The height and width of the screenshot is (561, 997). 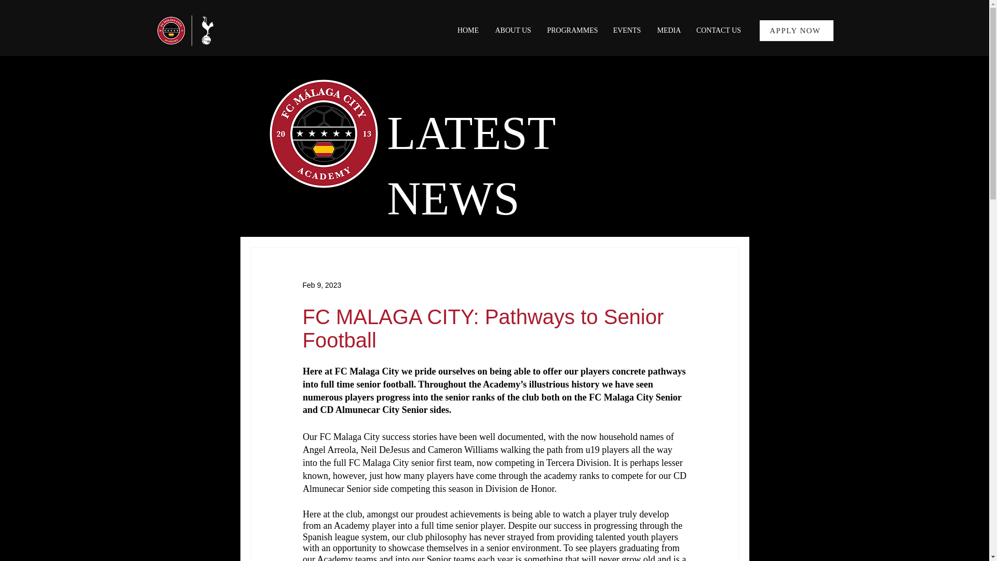 I want to click on EVENTS, so click(x=627, y=30).